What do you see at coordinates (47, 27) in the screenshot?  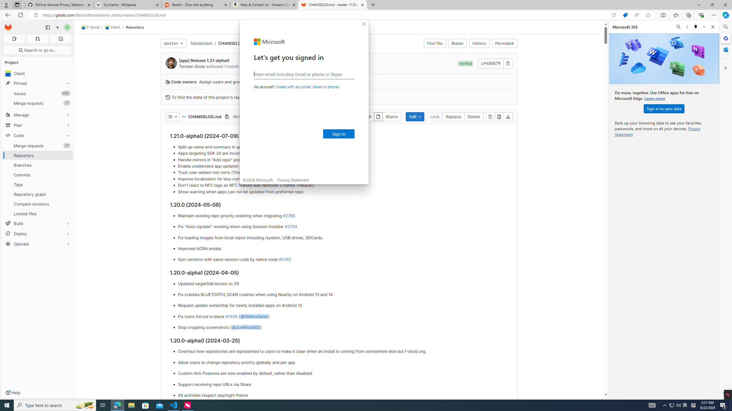 I see `Primary navigation sidebar` at bounding box center [47, 27].